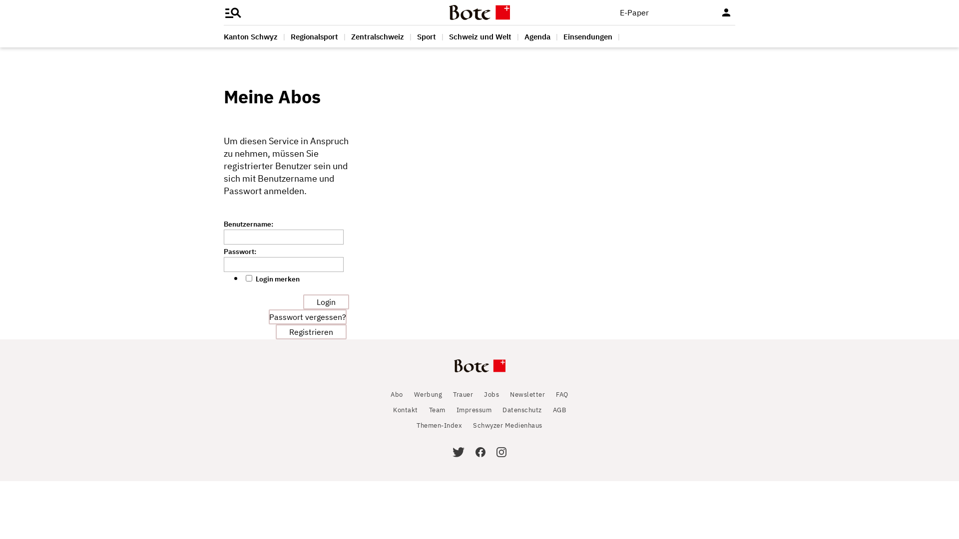  What do you see at coordinates (475, 410) in the screenshot?
I see `Impressum` at bounding box center [475, 410].